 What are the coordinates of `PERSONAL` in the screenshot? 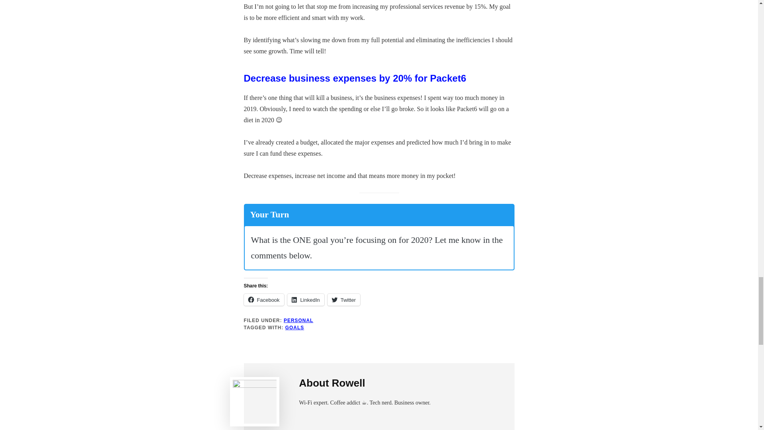 It's located at (298, 321).